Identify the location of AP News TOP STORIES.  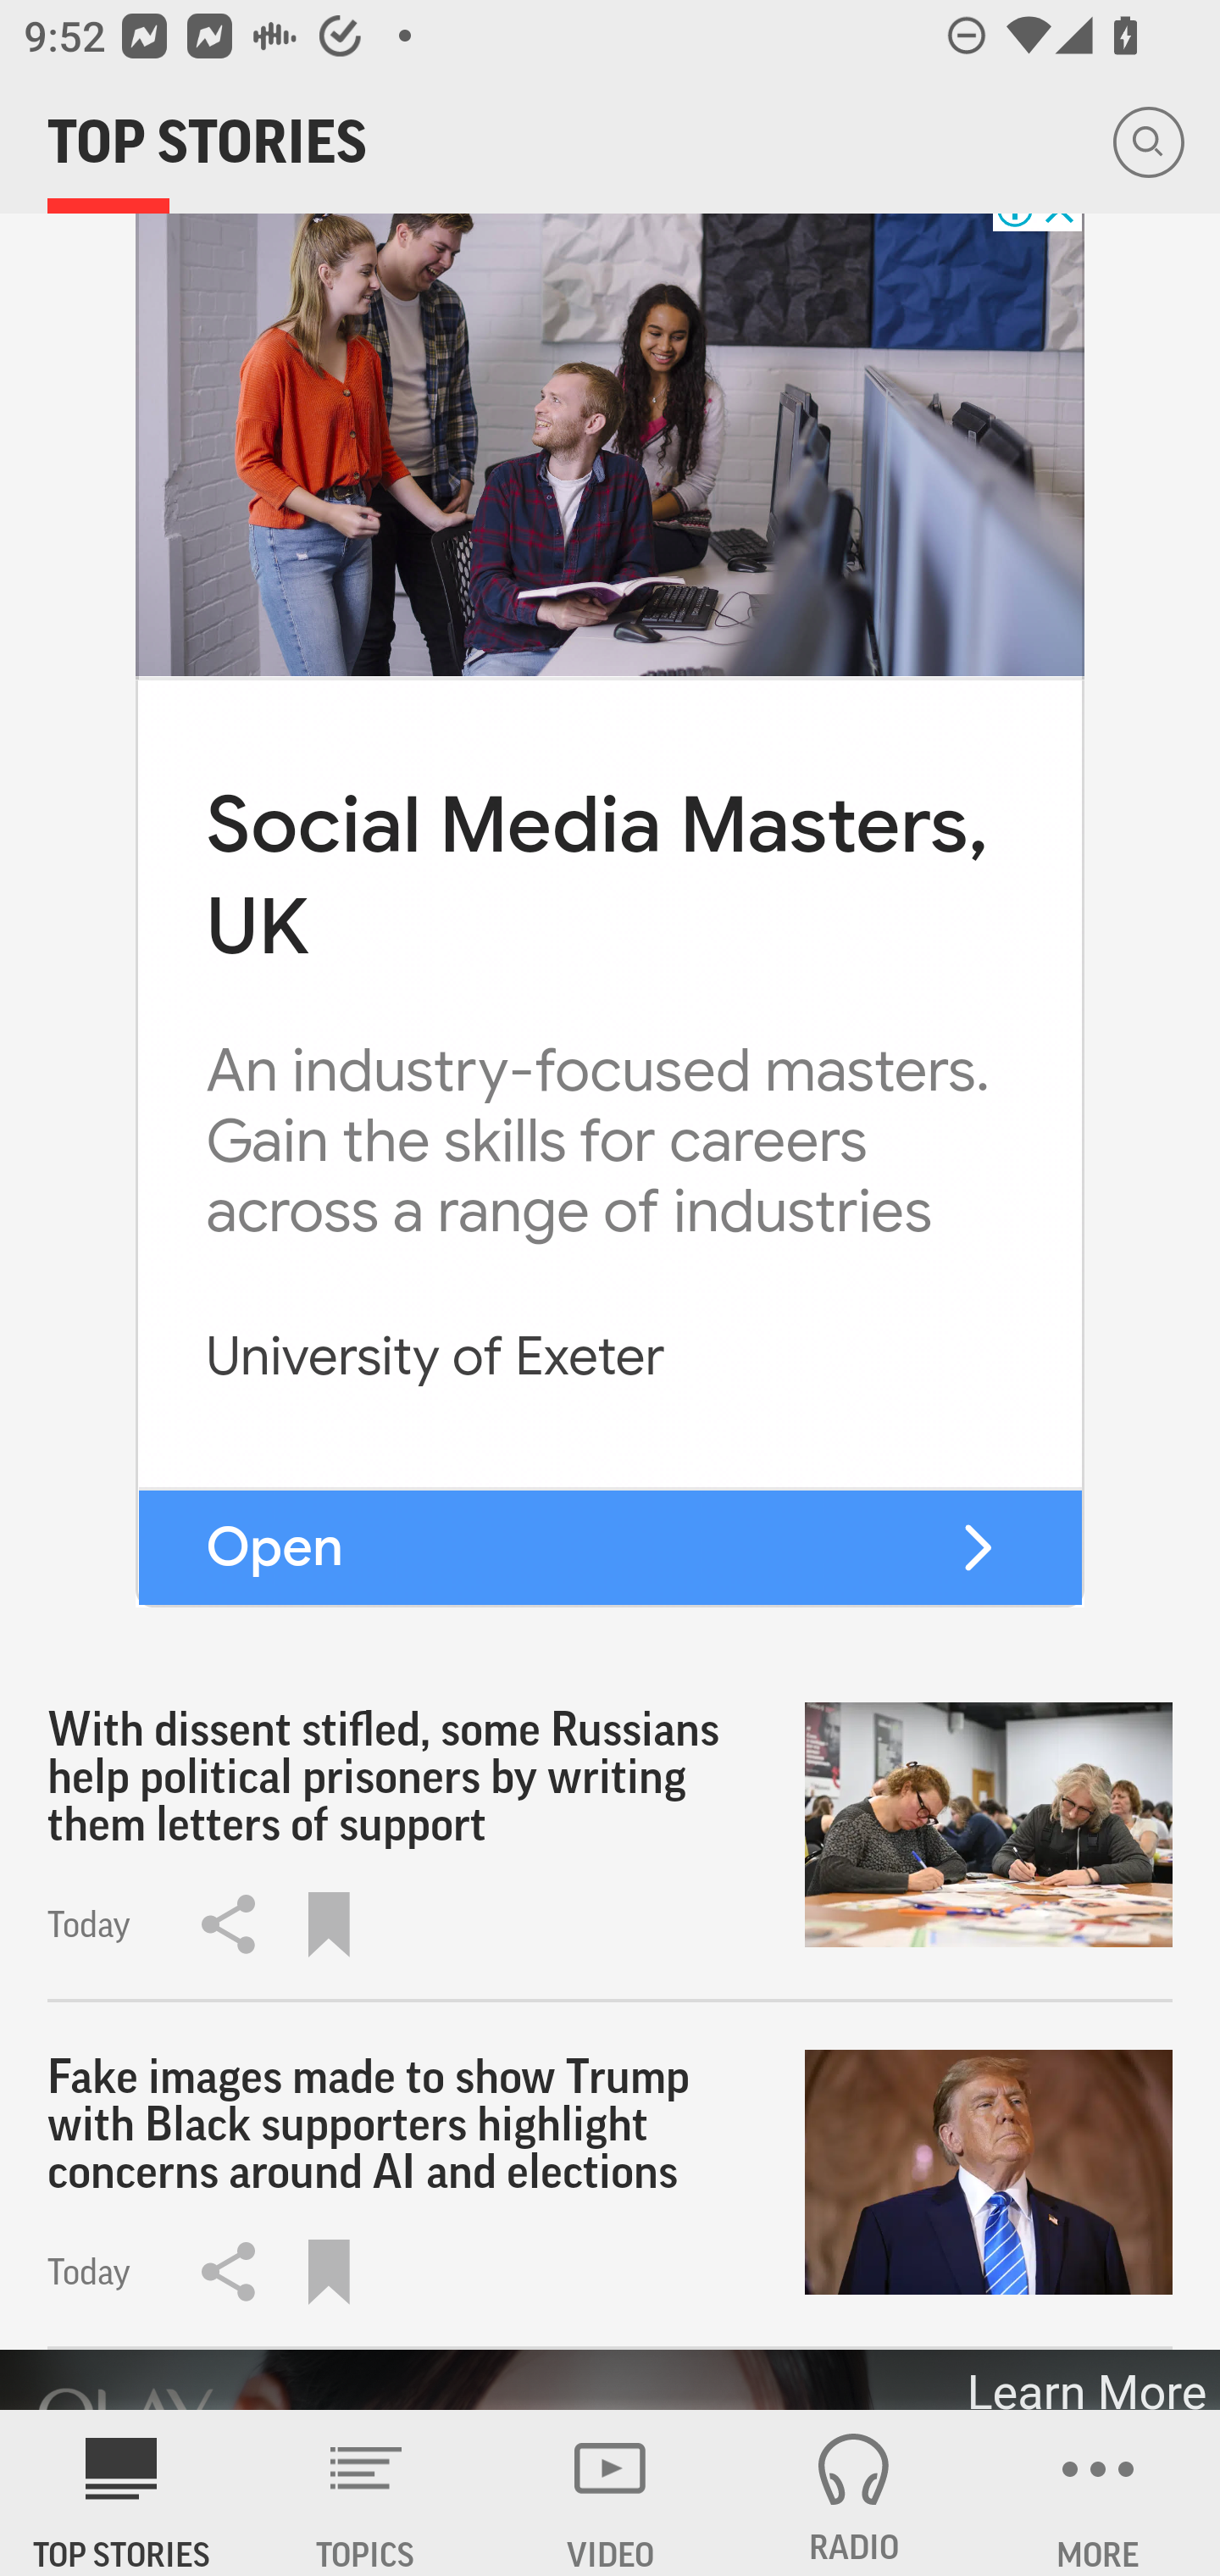
(122, 2493).